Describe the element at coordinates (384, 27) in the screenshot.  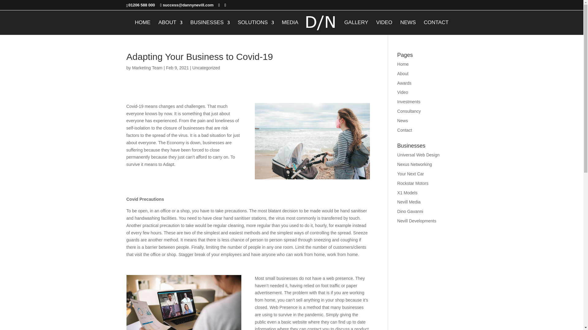
I see `VIDEO` at that location.